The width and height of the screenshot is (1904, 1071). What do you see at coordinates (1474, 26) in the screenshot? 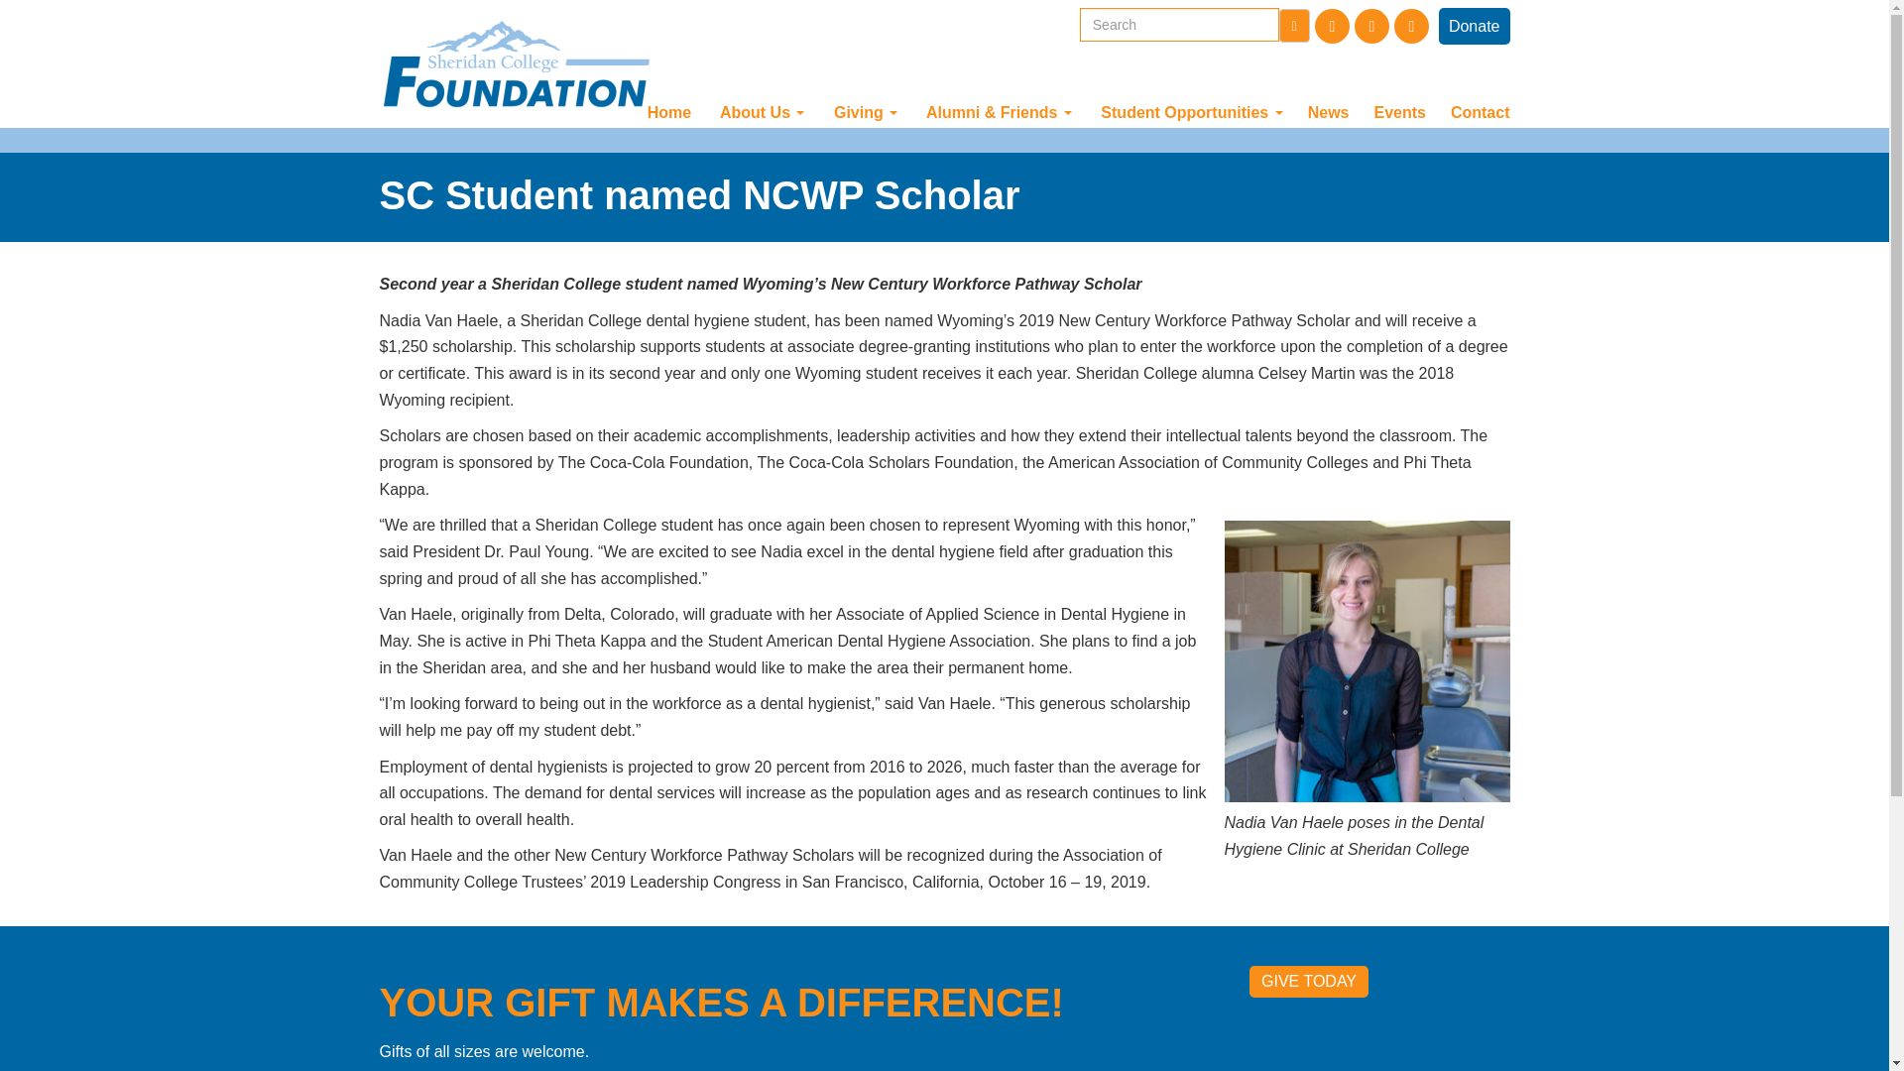
I see `Donate` at bounding box center [1474, 26].